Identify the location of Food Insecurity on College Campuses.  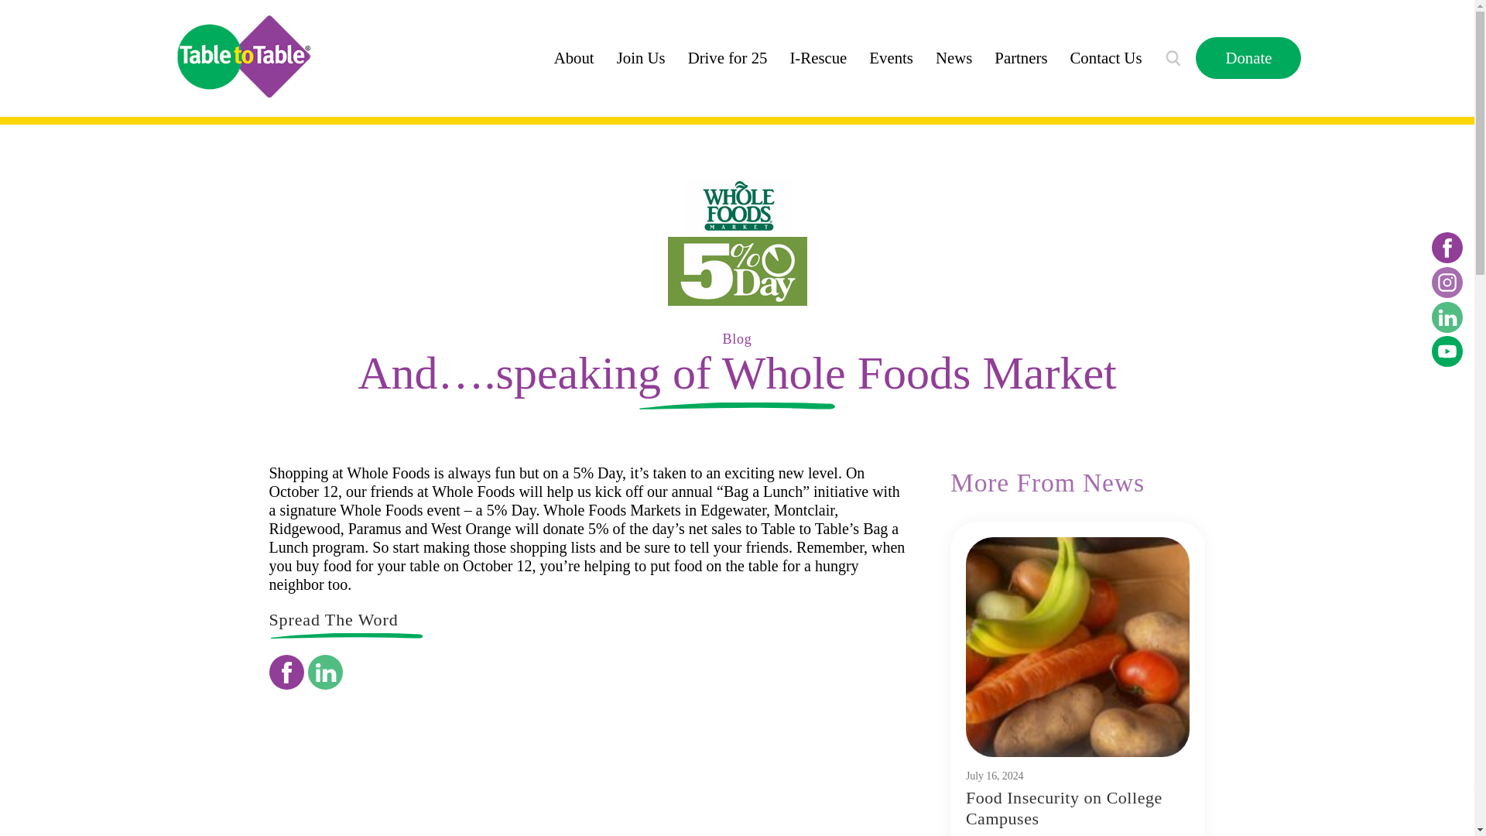
(1063, 808).